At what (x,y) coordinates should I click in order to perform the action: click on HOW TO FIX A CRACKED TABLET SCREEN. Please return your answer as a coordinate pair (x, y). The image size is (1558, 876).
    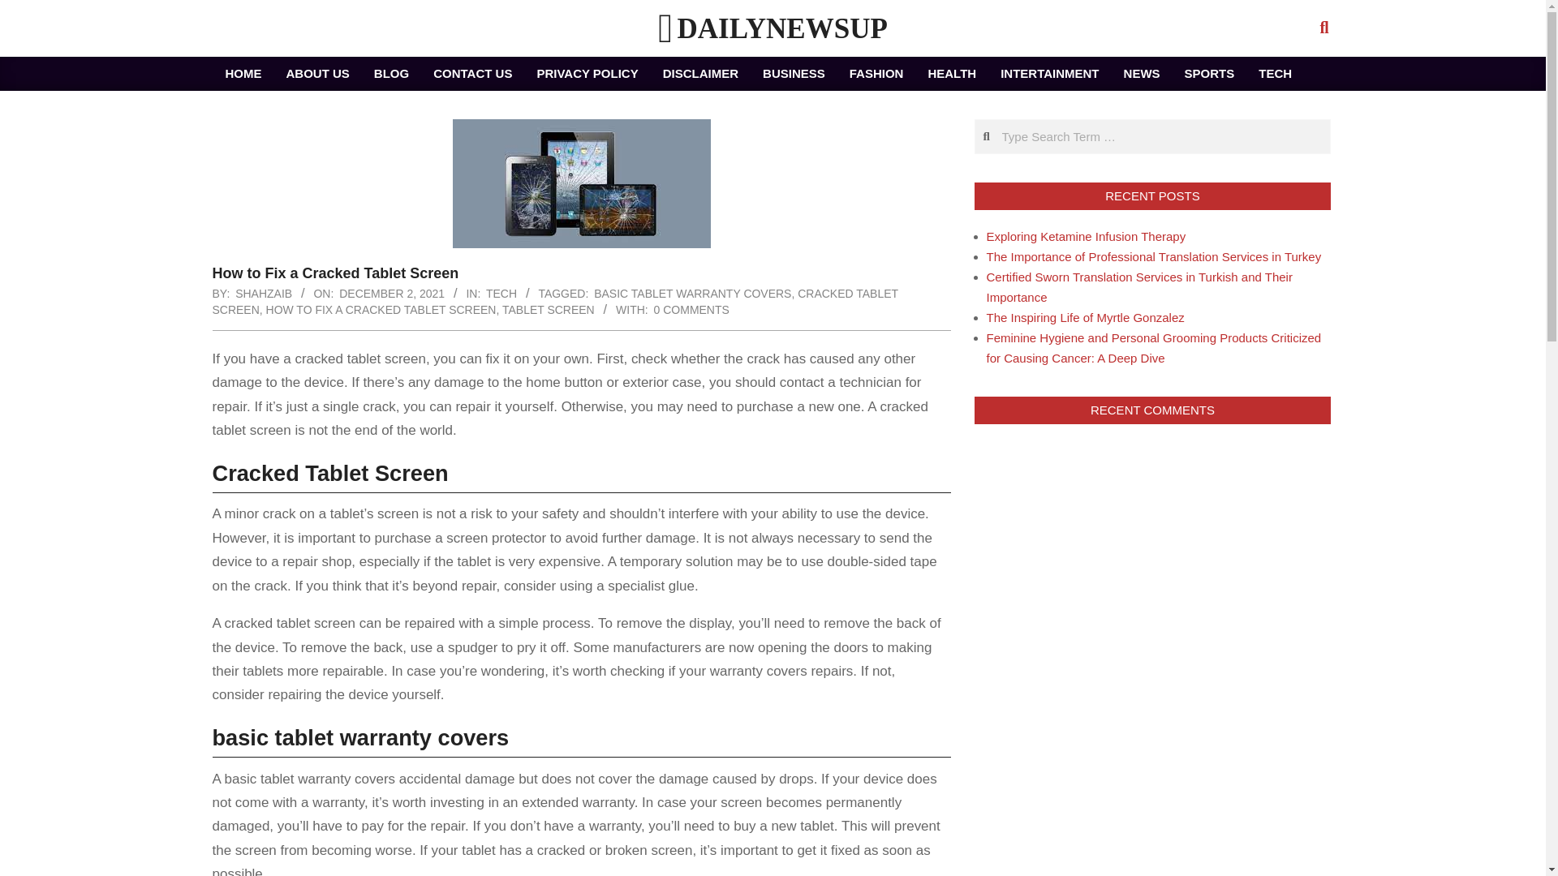
    Looking at the image, I should click on (381, 309).